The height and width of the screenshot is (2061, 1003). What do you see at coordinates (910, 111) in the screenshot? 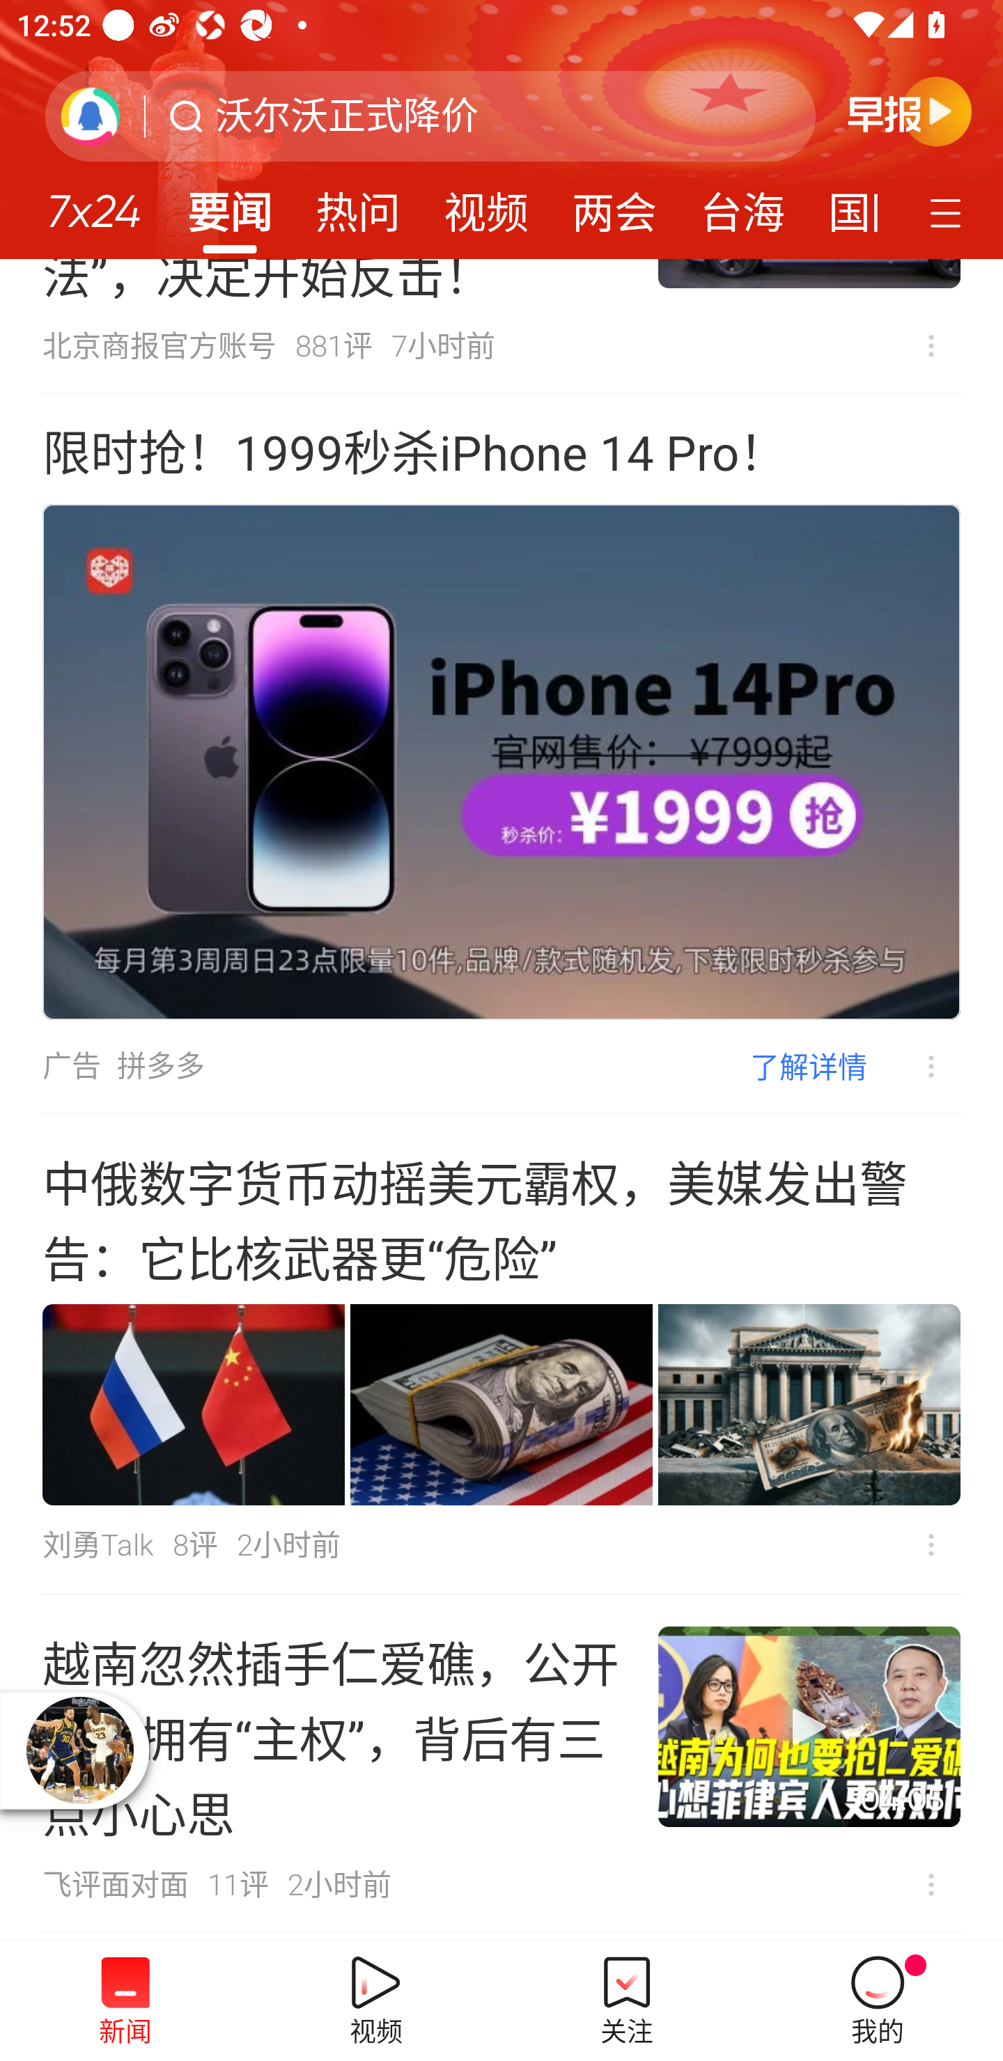
I see `早晚报` at bounding box center [910, 111].